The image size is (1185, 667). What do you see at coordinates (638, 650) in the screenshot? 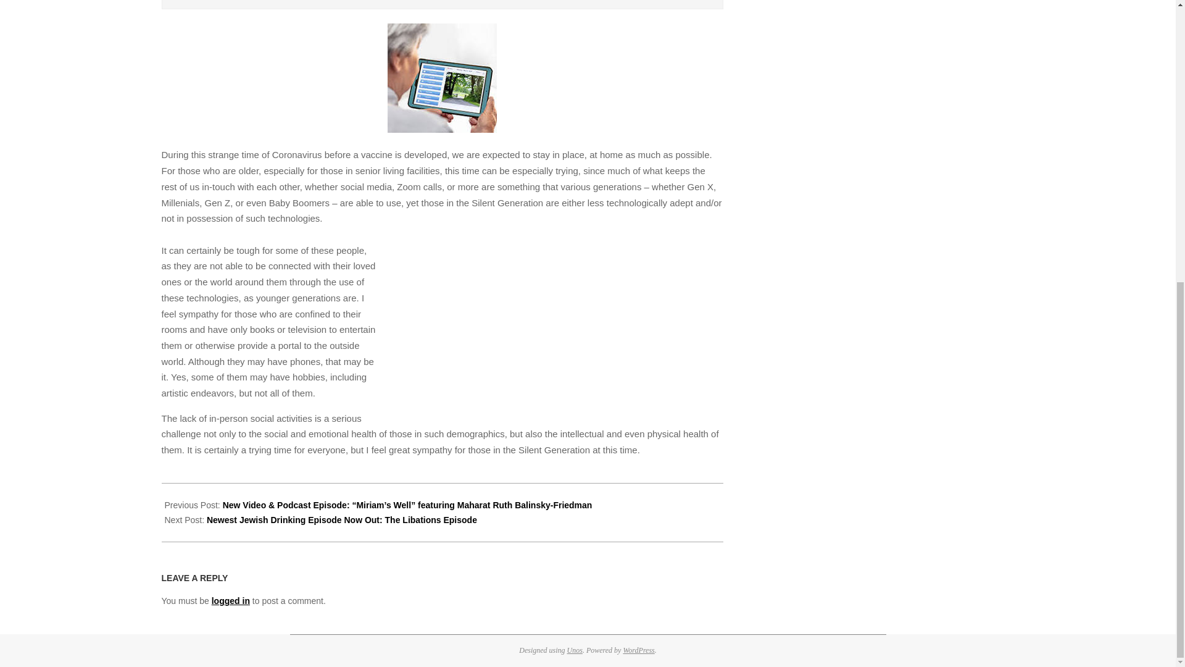
I see `WordPress` at bounding box center [638, 650].